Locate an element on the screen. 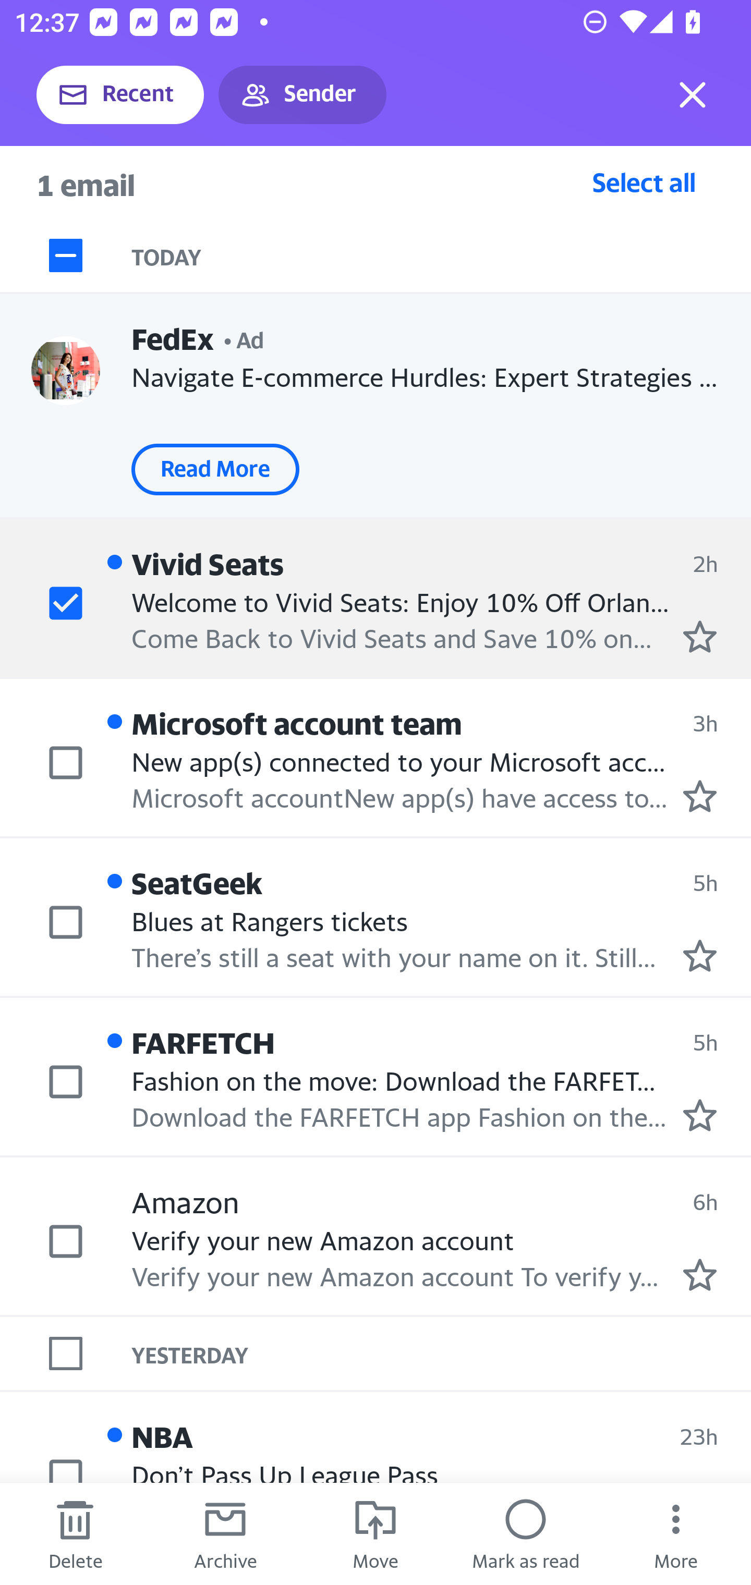  Delete is located at coordinates (75, 1534).